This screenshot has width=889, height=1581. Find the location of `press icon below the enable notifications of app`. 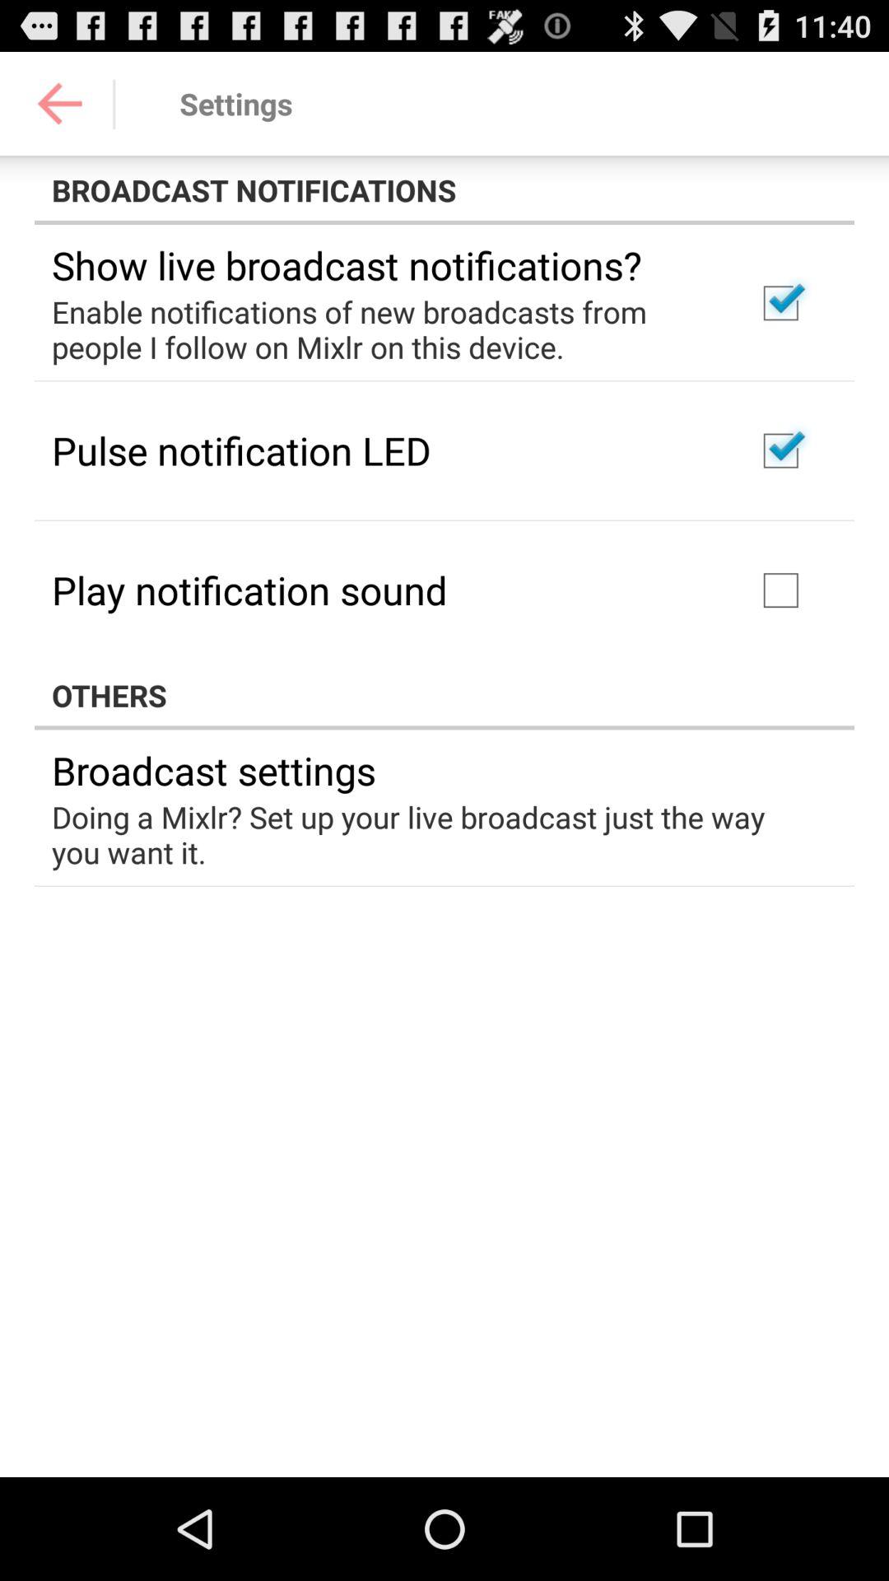

press icon below the enable notifications of app is located at coordinates (241, 450).